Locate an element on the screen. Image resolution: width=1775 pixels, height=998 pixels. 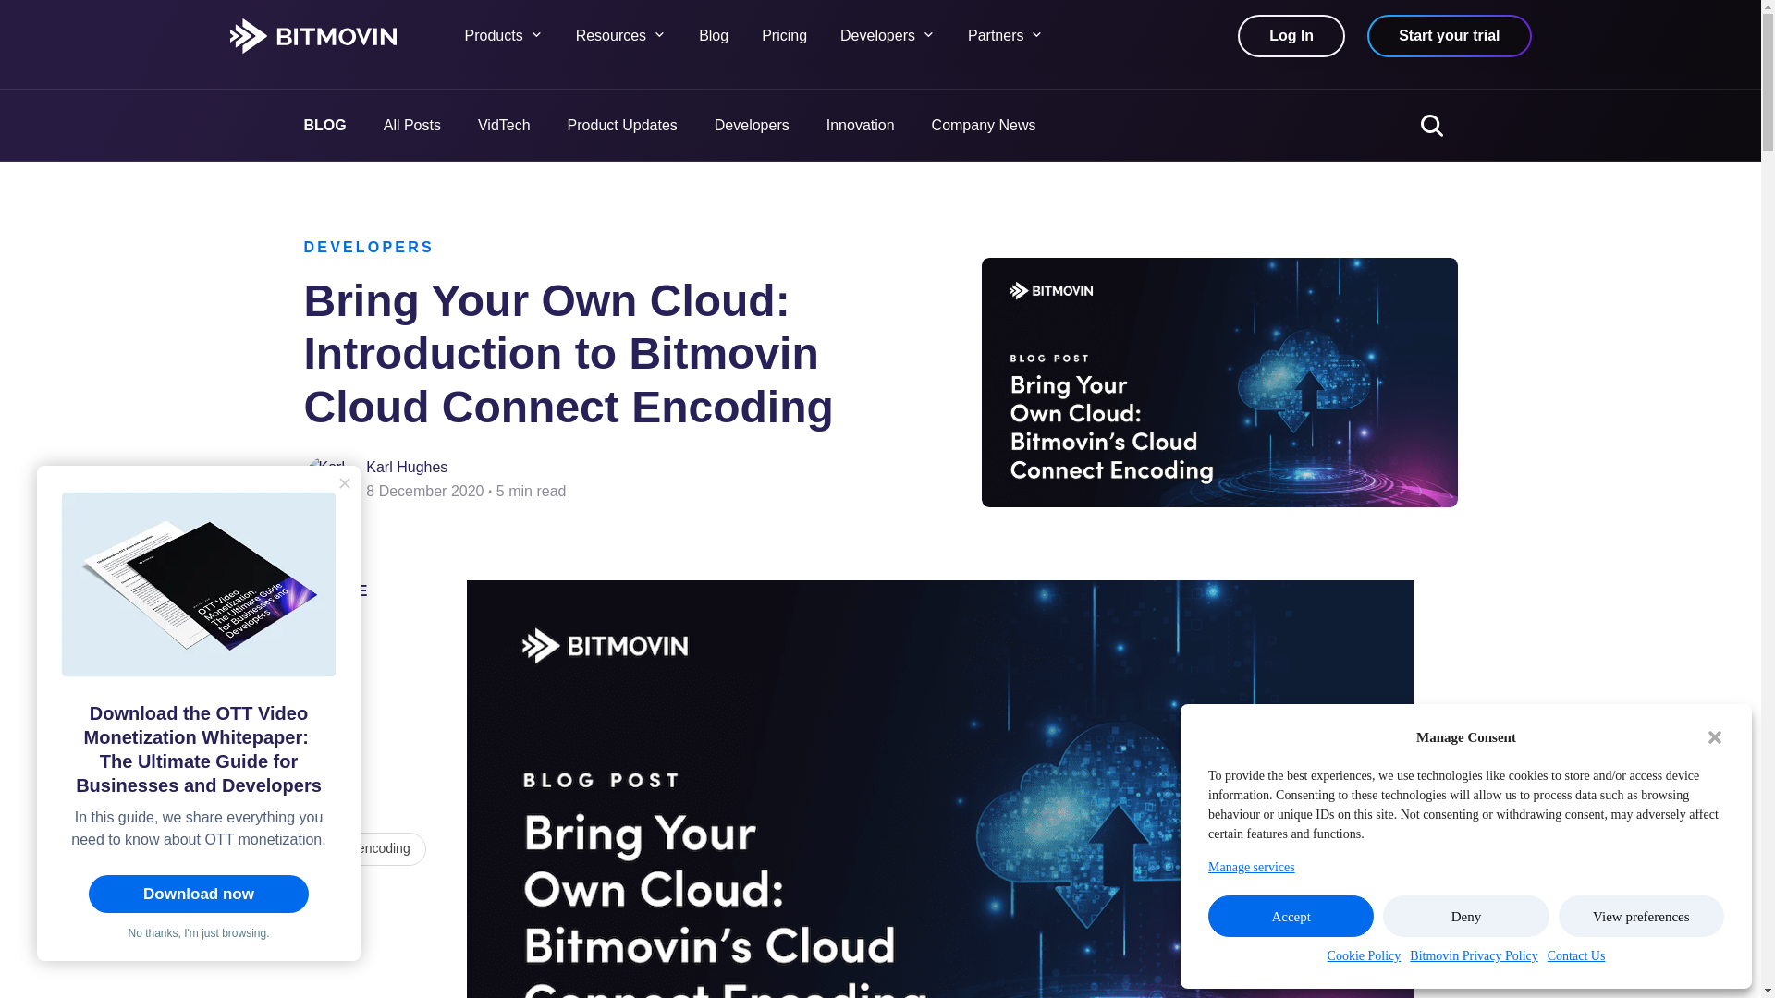
video encoding is located at coordinates (366, 848).